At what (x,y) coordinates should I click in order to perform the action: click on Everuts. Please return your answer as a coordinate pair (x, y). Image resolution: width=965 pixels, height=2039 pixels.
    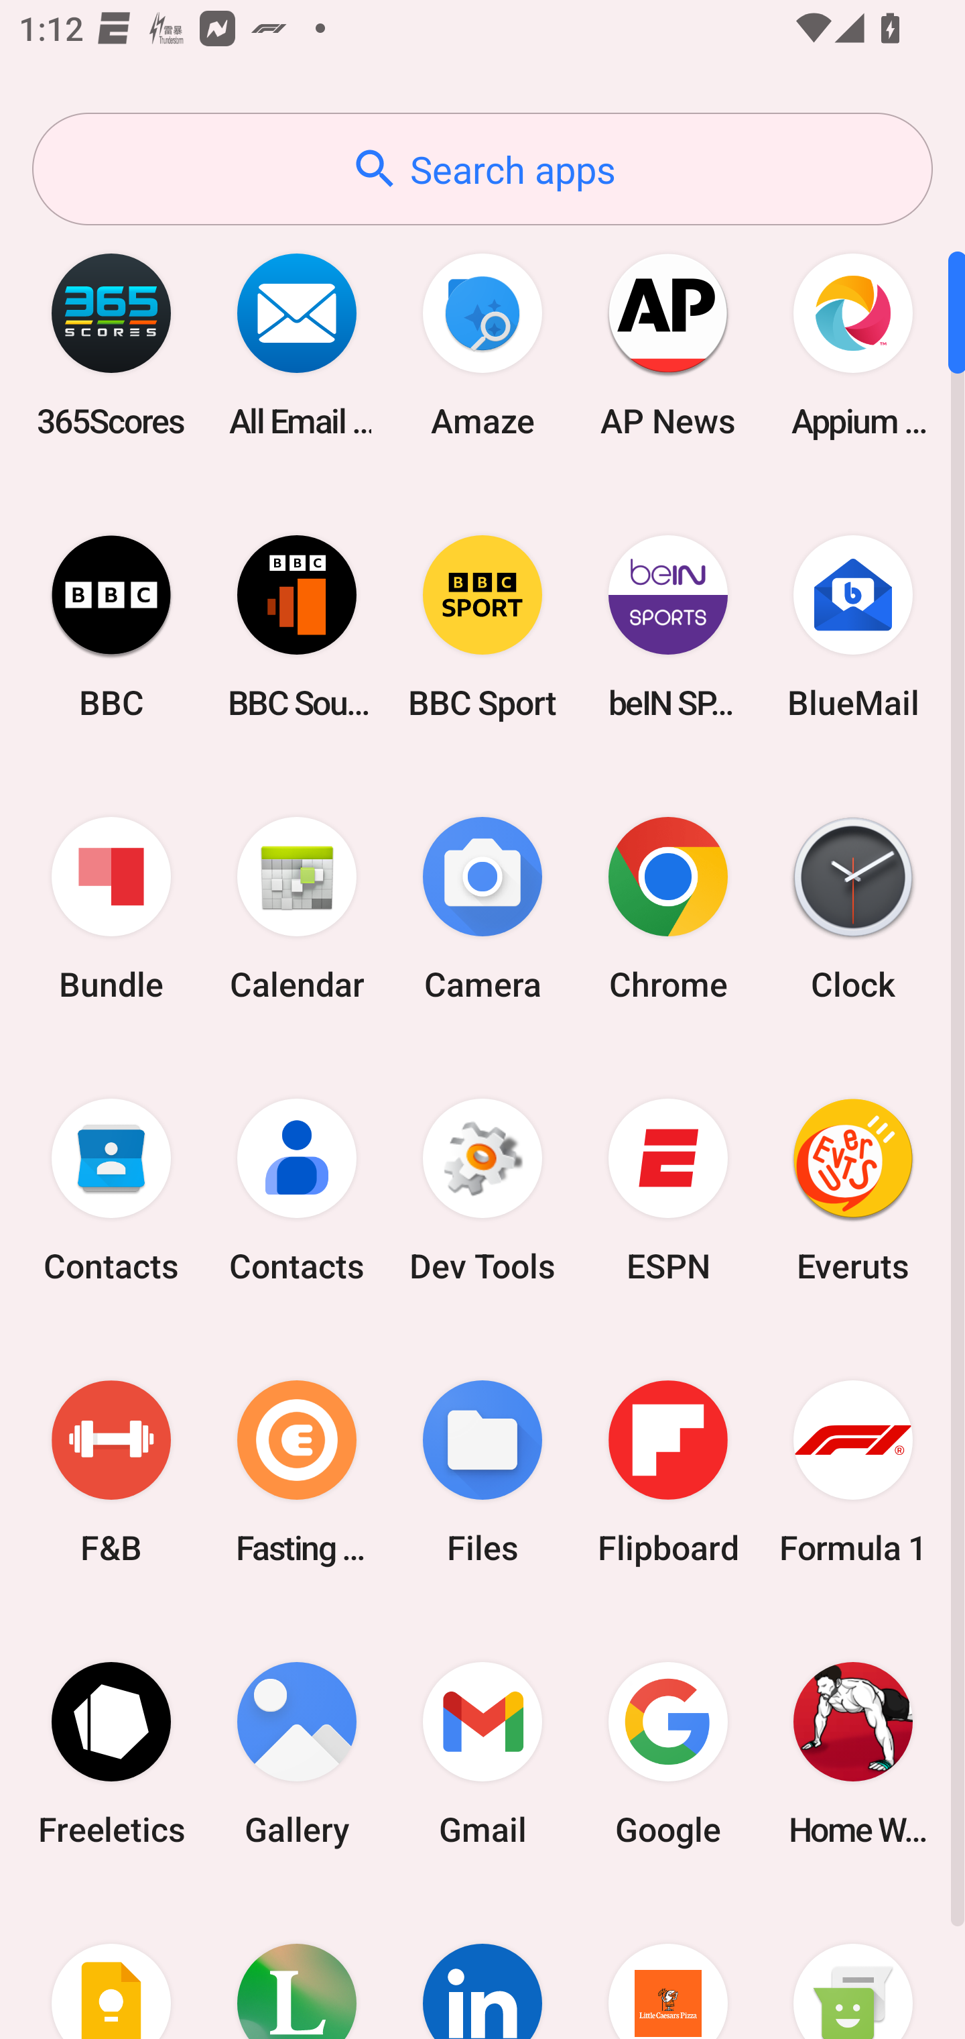
    Looking at the image, I should click on (853, 1191).